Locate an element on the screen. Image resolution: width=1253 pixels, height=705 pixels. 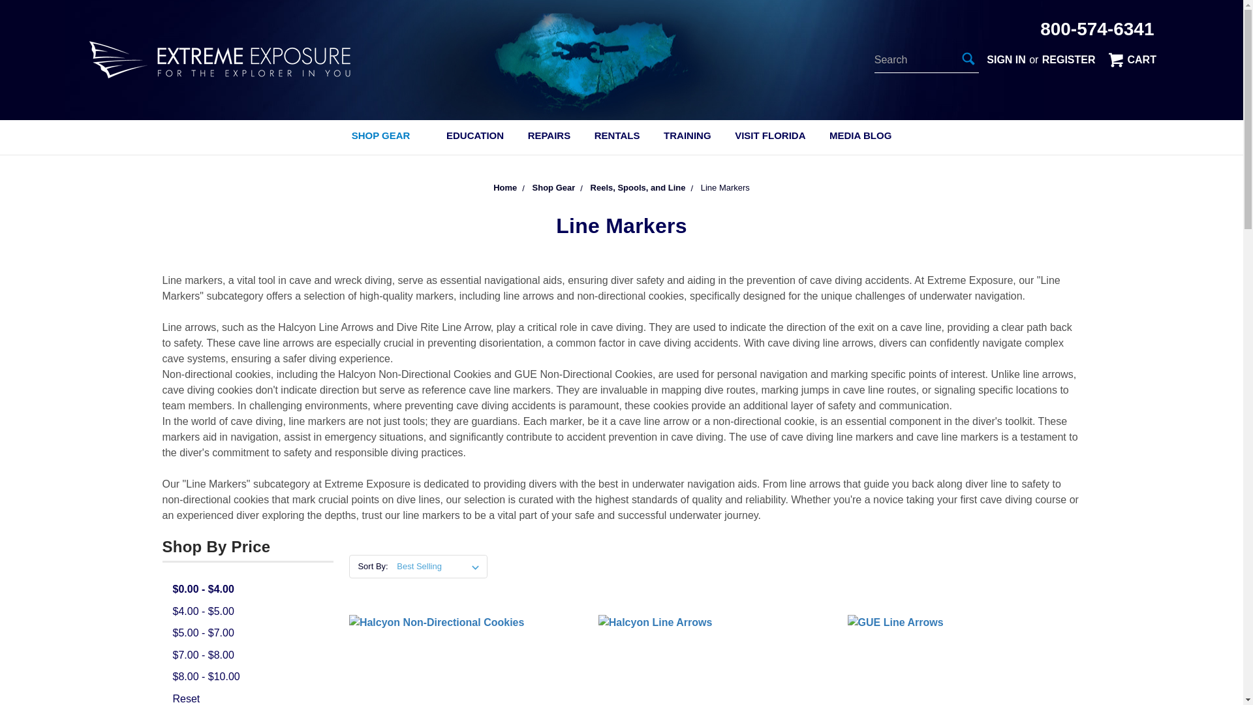
REGISTER is located at coordinates (1069, 59).